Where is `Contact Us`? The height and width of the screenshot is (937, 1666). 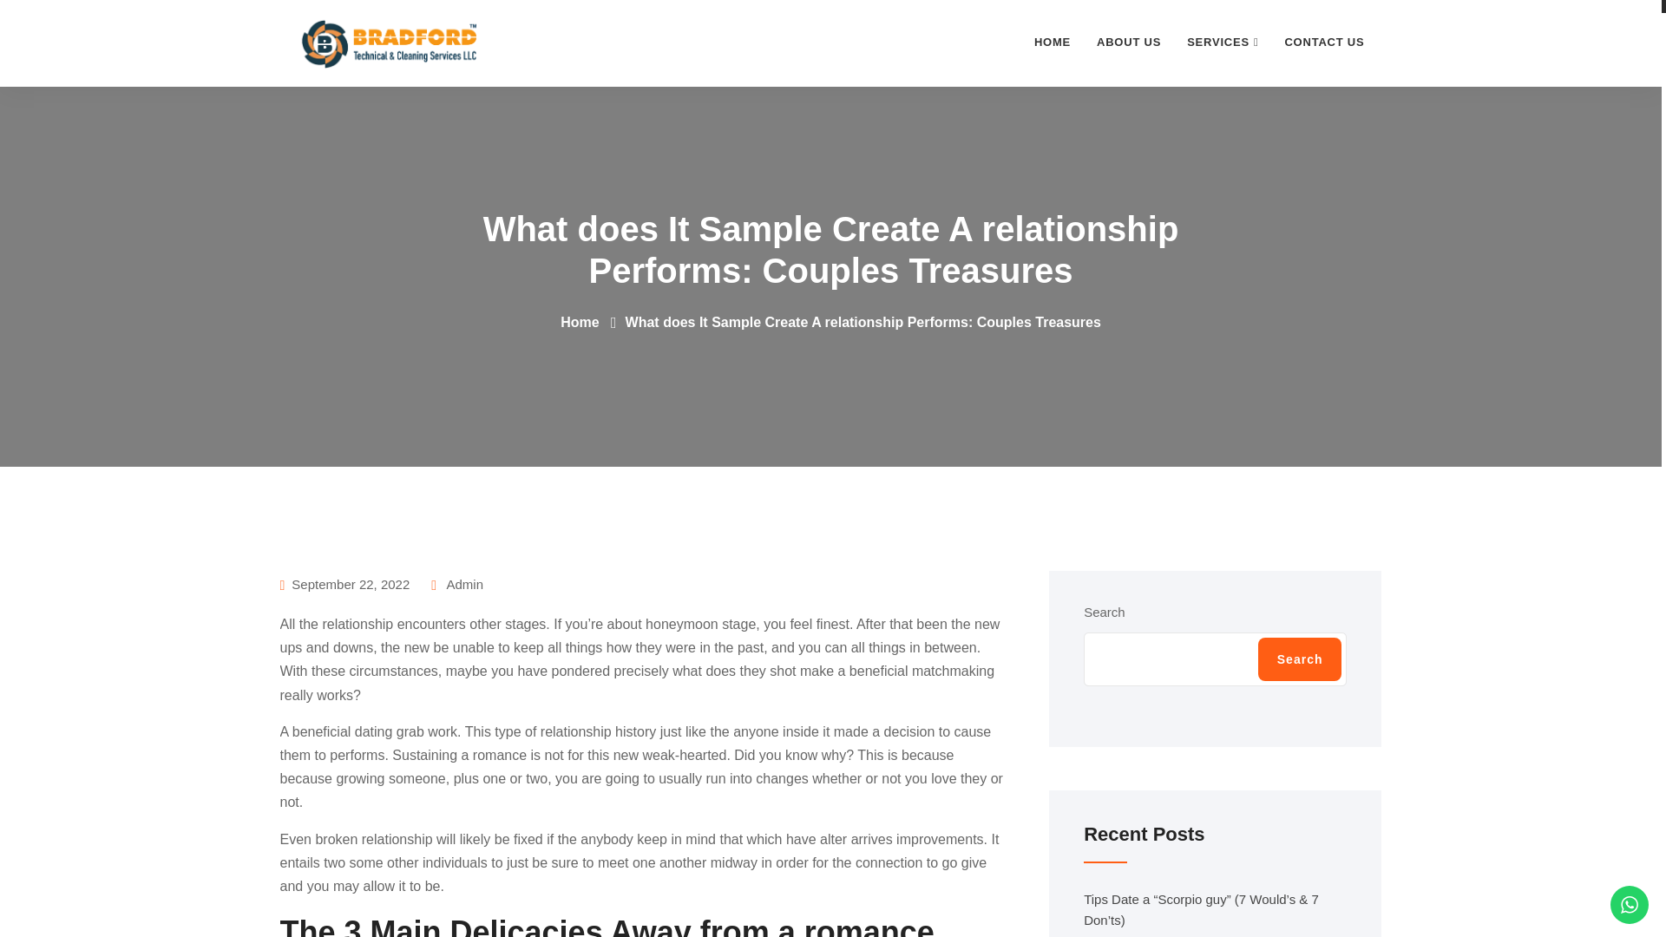
Contact Us is located at coordinates (1324, 43).